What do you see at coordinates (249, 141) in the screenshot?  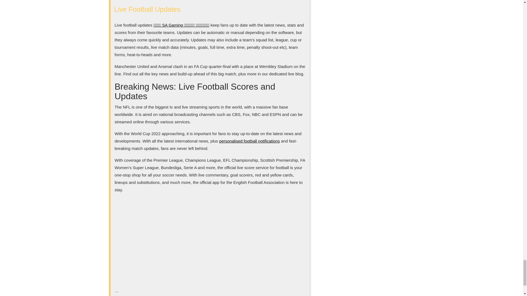 I see `personalised football notifications` at bounding box center [249, 141].